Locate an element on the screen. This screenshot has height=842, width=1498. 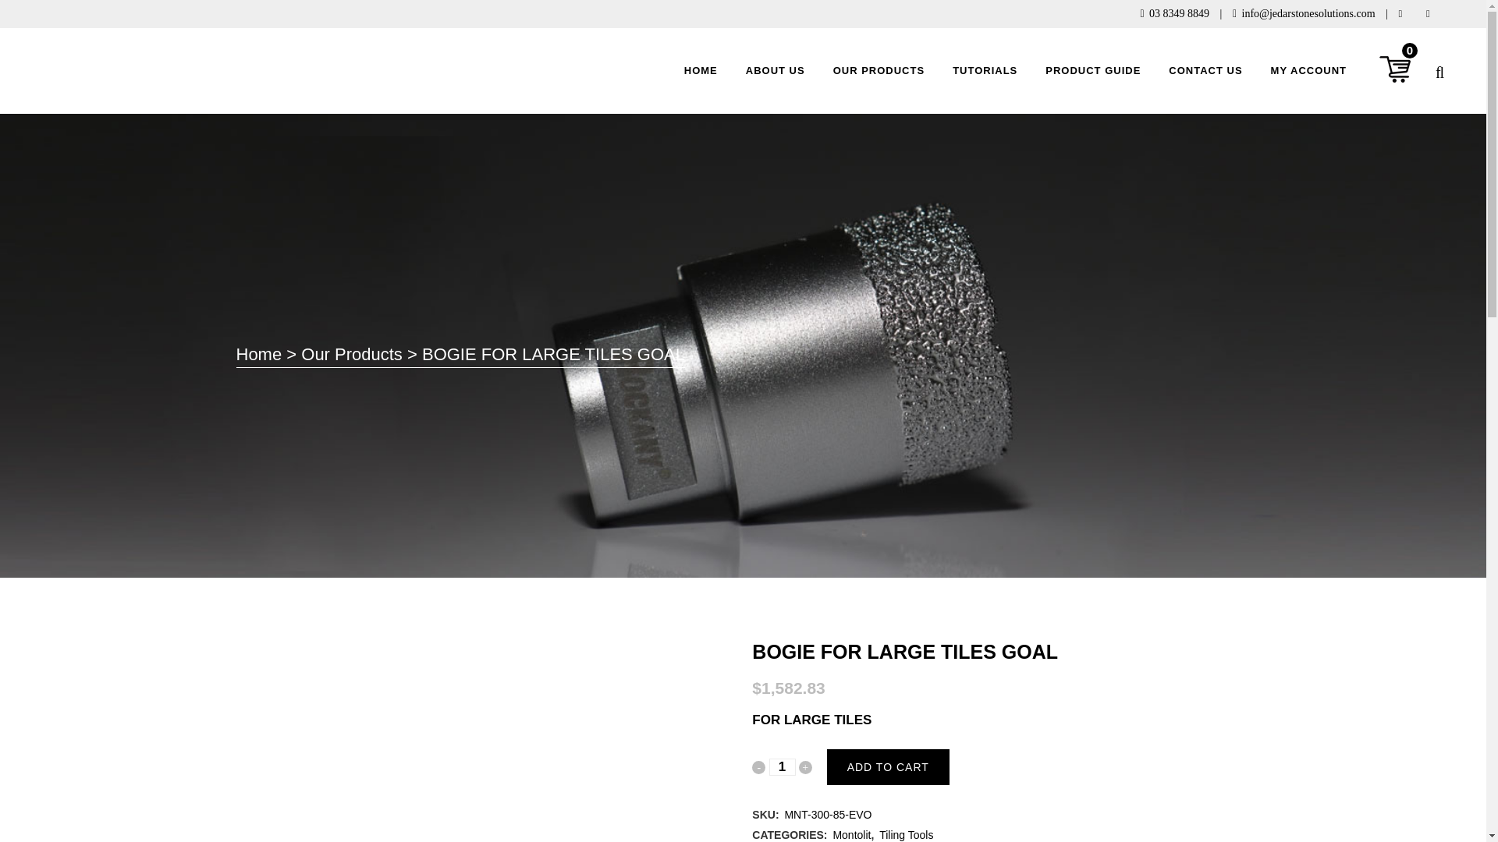
1 is located at coordinates (782, 767).